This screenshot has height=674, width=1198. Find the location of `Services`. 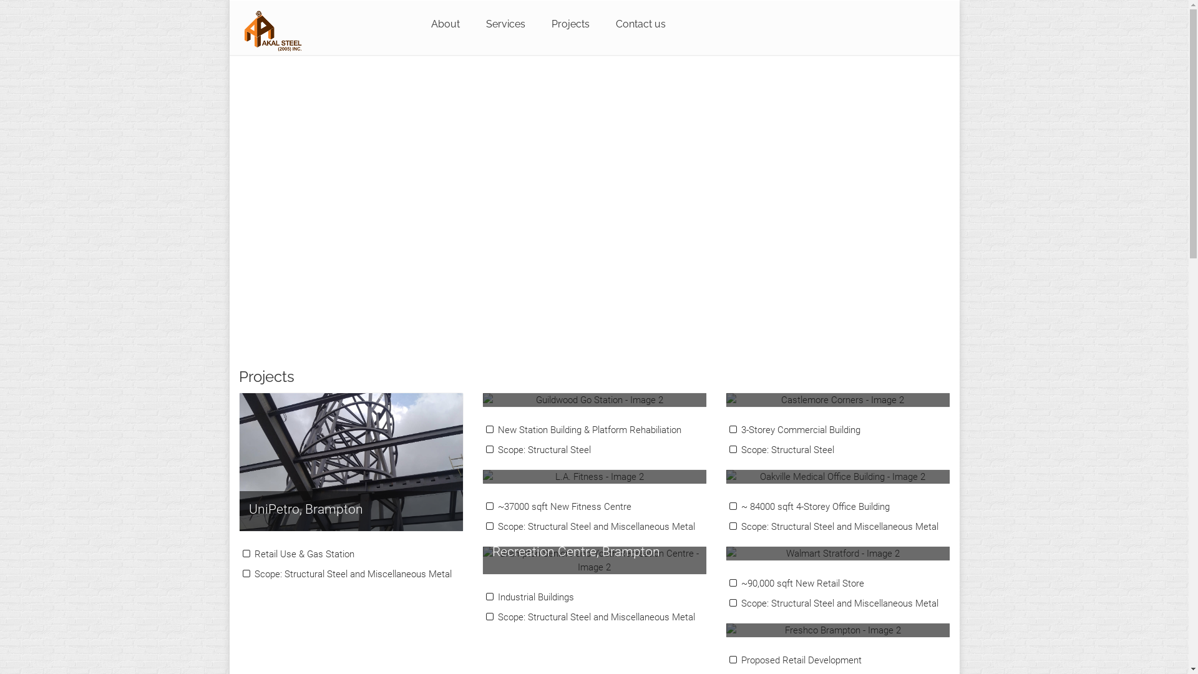

Services is located at coordinates (505, 24).